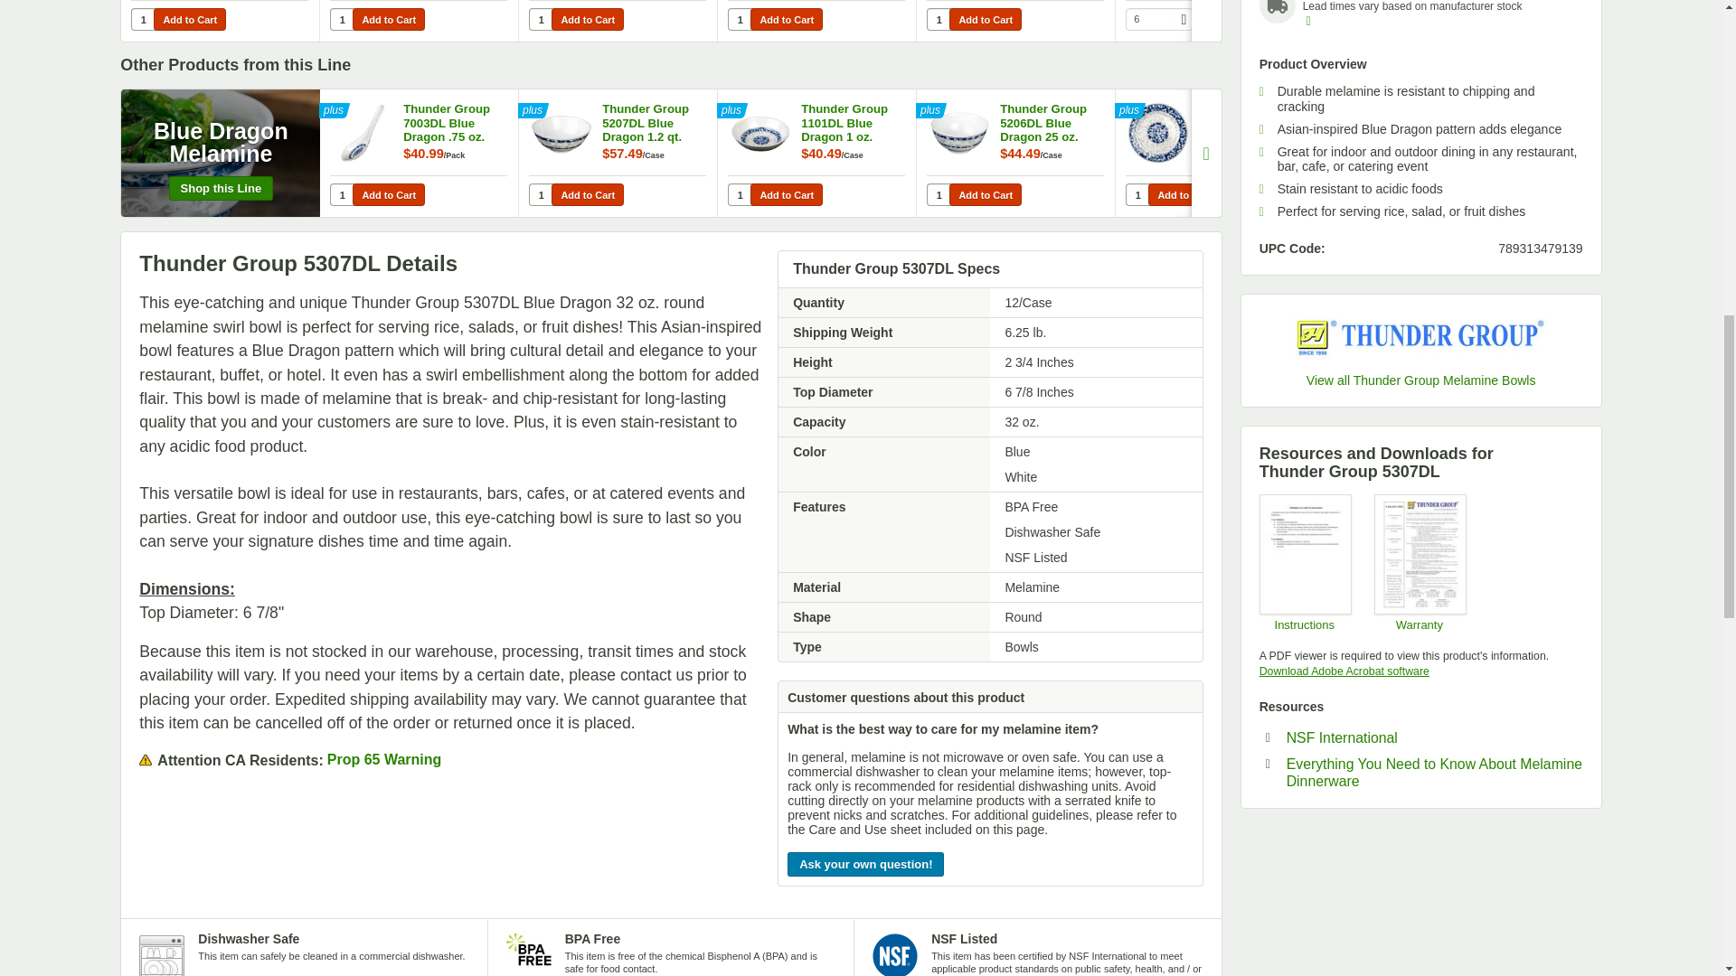  I want to click on View All Products From Thunder Group, so click(1420, 336).